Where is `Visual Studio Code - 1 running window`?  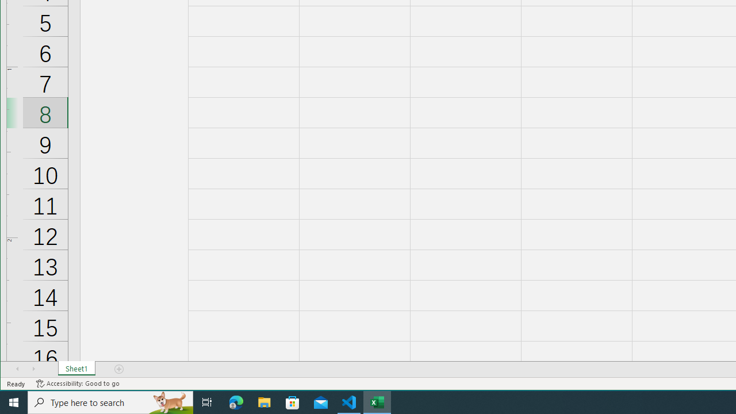 Visual Studio Code - 1 running window is located at coordinates (349, 402).